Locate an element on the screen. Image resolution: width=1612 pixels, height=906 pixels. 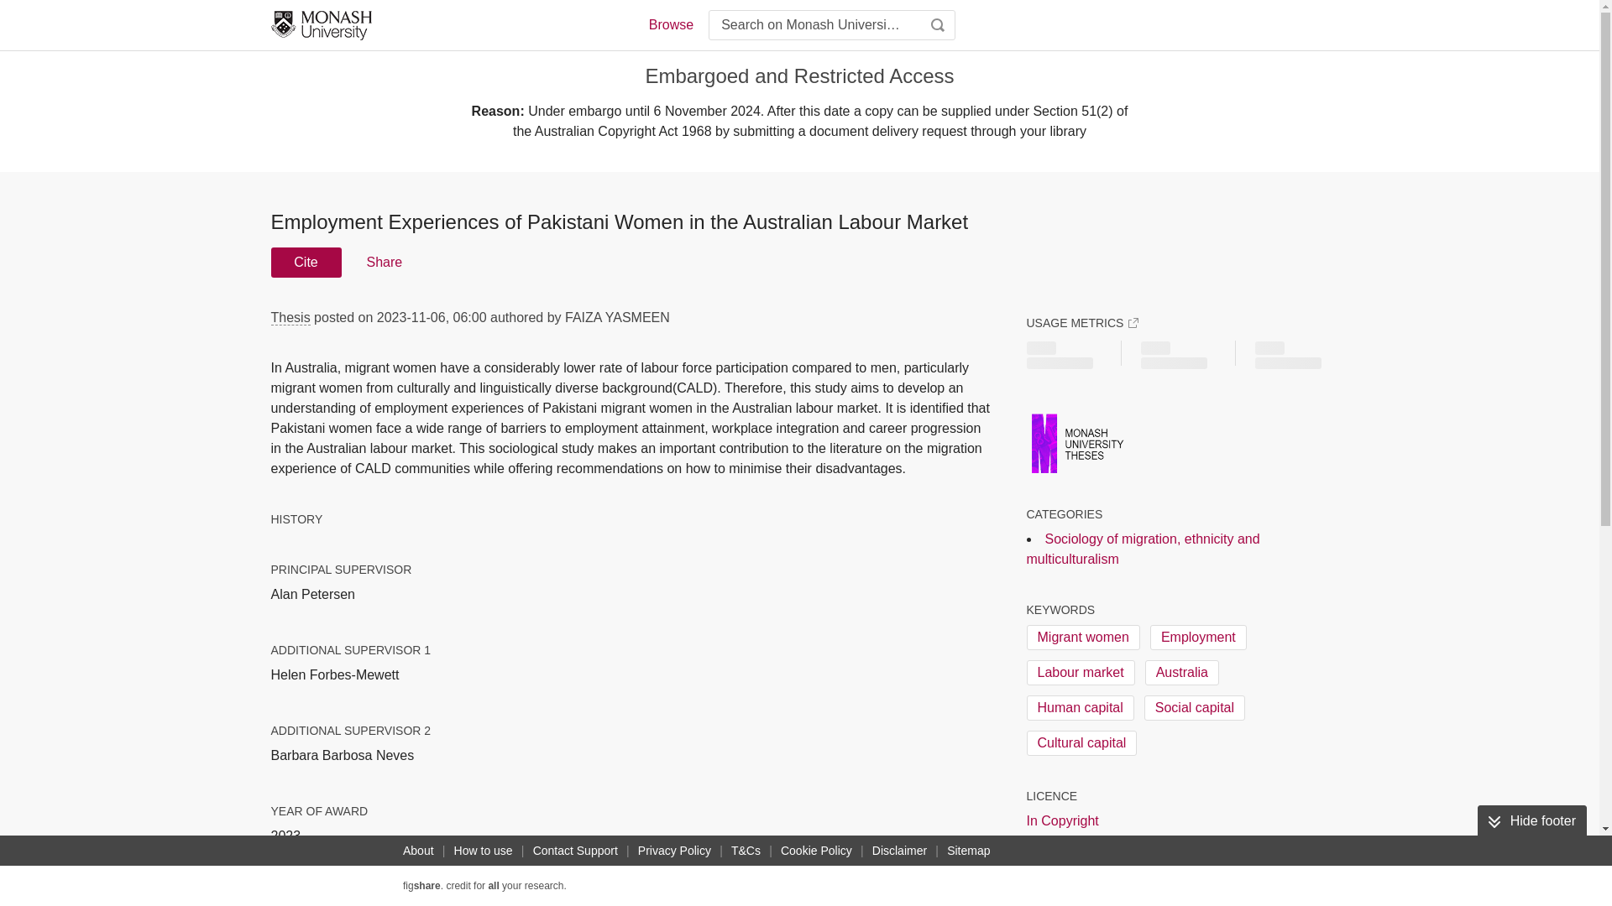
Labour market is located at coordinates (1080, 673).